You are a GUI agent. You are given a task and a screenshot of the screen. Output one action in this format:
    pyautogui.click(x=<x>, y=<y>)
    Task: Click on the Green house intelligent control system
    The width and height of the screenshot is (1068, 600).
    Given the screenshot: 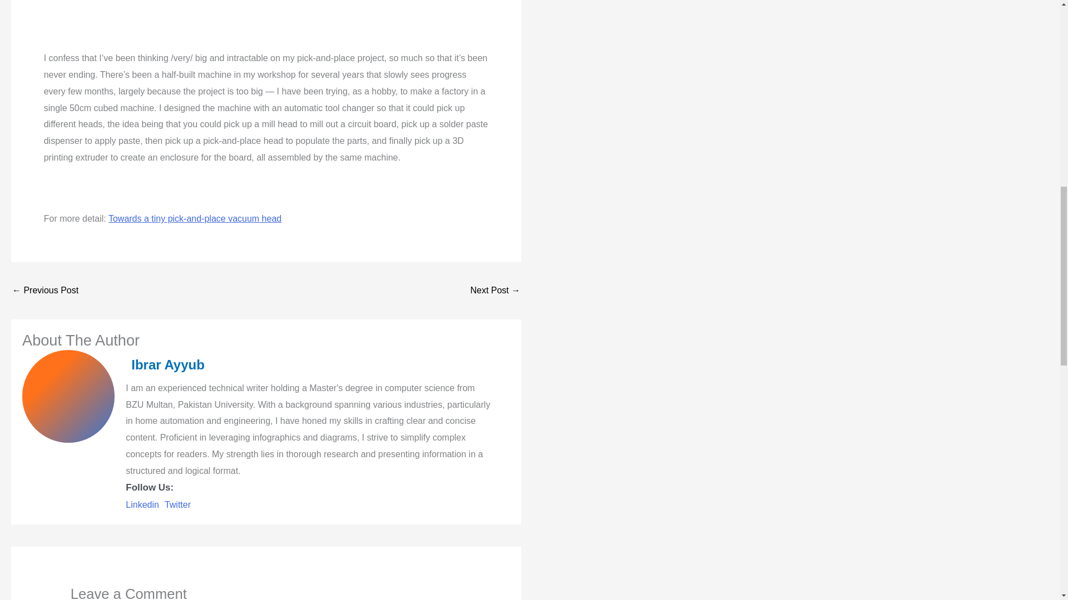 What is the action you would take?
    pyautogui.click(x=44, y=291)
    